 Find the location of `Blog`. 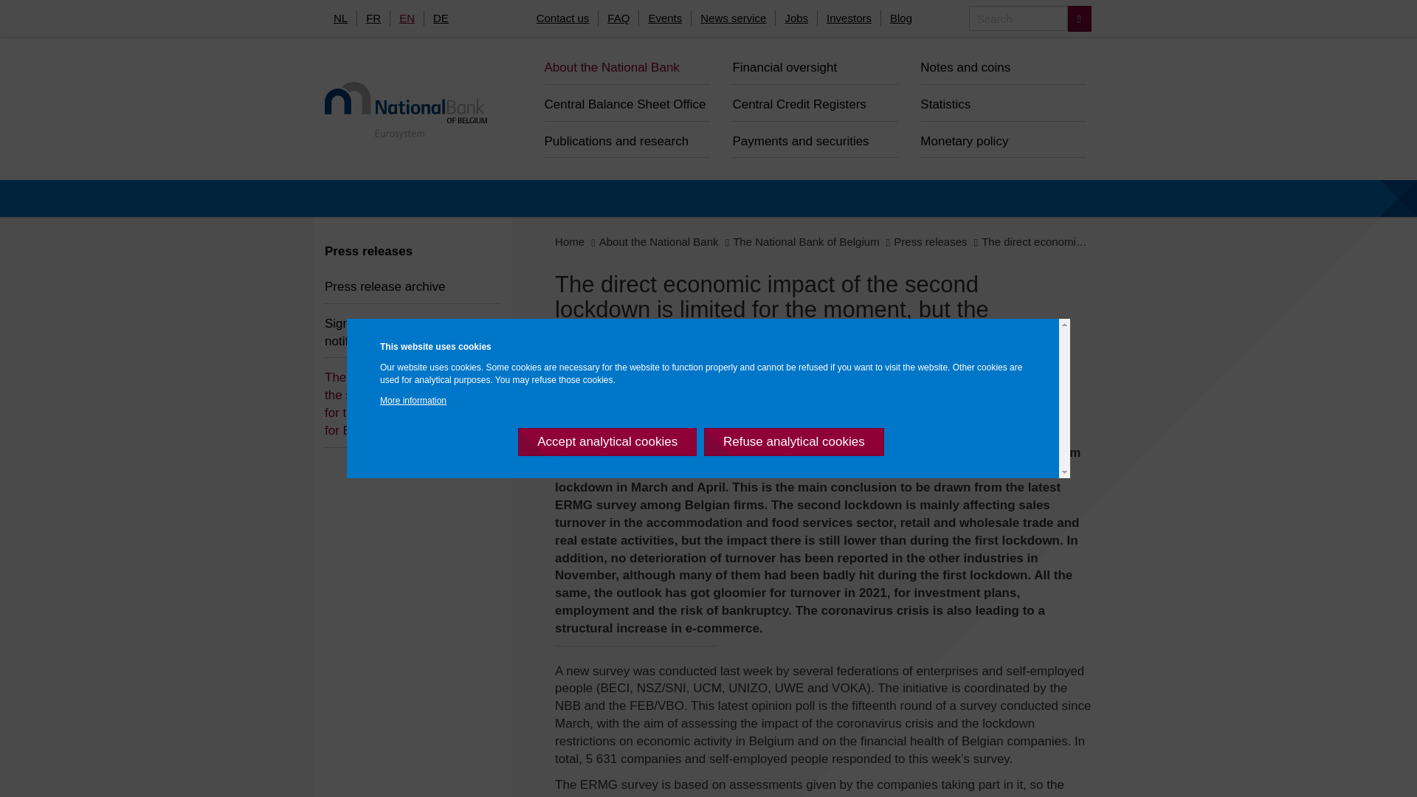

Blog is located at coordinates (901, 18).